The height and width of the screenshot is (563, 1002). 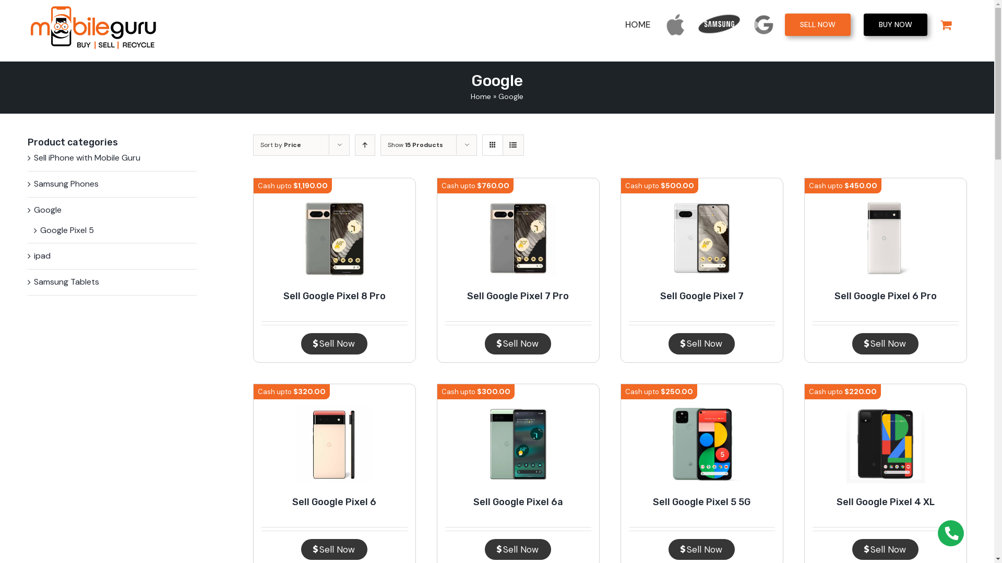 What do you see at coordinates (334, 502) in the screenshot?
I see `Sell Google Pixel 6` at bounding box center [334, 502].